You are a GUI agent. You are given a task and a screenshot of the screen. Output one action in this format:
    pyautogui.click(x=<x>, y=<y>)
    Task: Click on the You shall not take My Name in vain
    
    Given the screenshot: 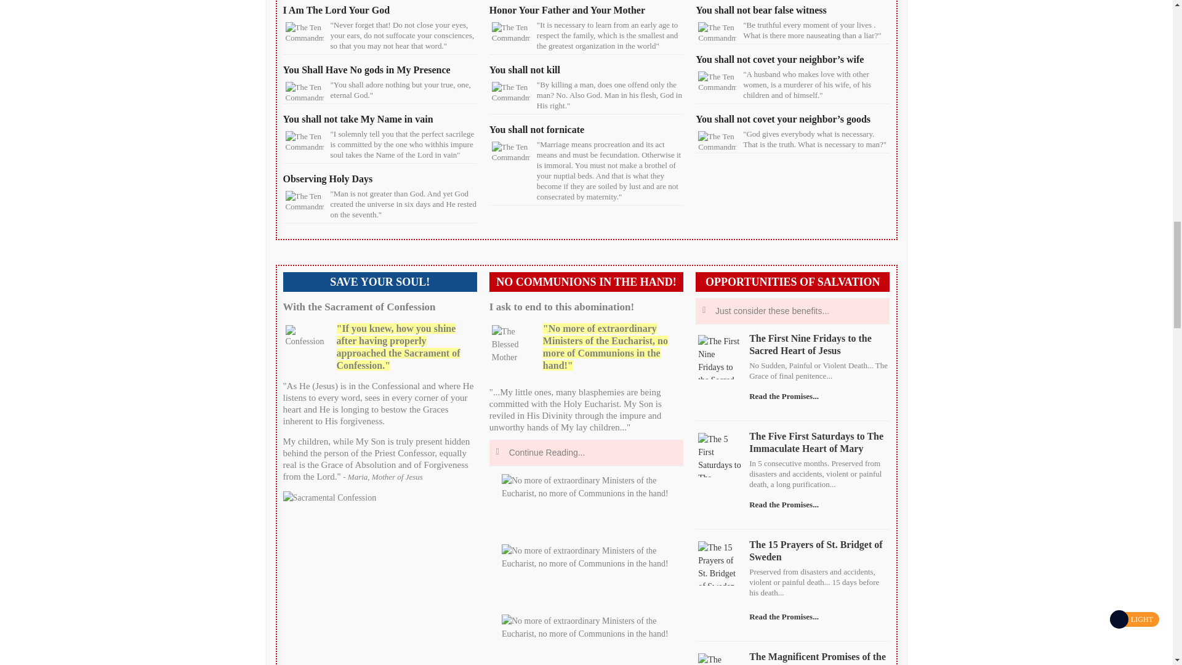 What is the action you would take?
    pyautogui.click(x=358, y=118)
    